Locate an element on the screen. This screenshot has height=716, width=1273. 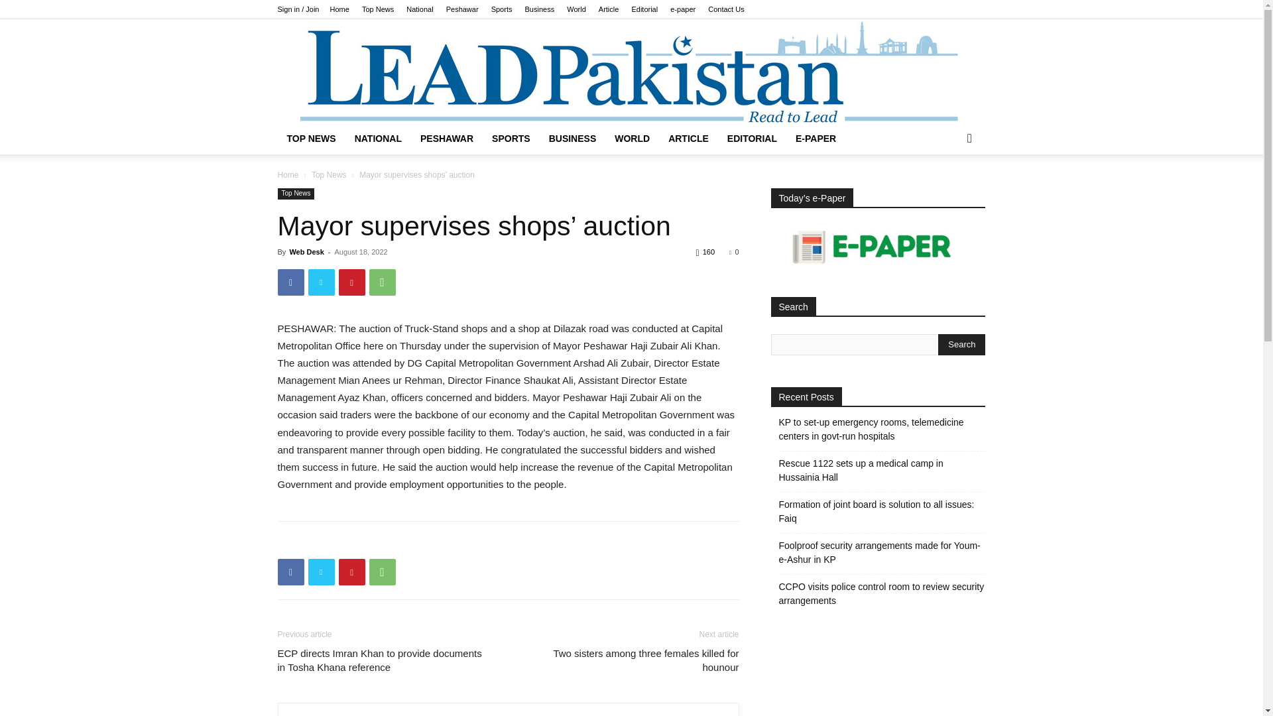
Pinterest is located at coordinates (351, 572).